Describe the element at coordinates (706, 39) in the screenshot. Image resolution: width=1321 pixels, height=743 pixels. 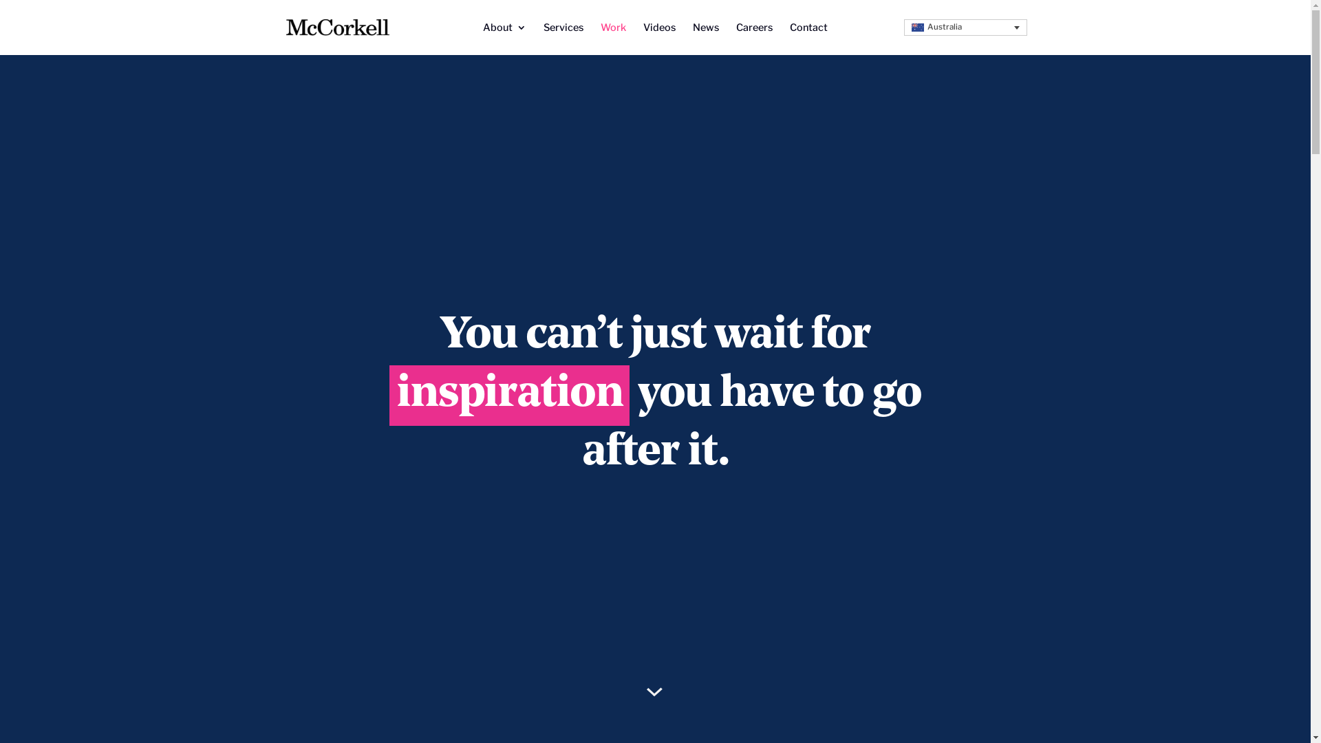
I see `News` at that location.